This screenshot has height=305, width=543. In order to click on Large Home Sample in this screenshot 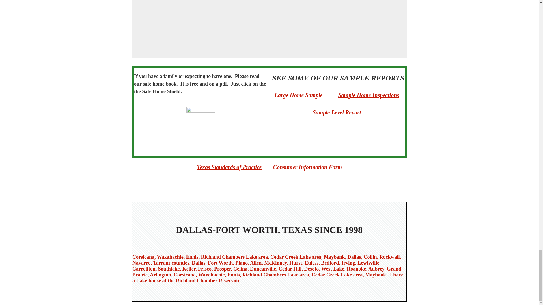, I will do `click(299, 94)`.